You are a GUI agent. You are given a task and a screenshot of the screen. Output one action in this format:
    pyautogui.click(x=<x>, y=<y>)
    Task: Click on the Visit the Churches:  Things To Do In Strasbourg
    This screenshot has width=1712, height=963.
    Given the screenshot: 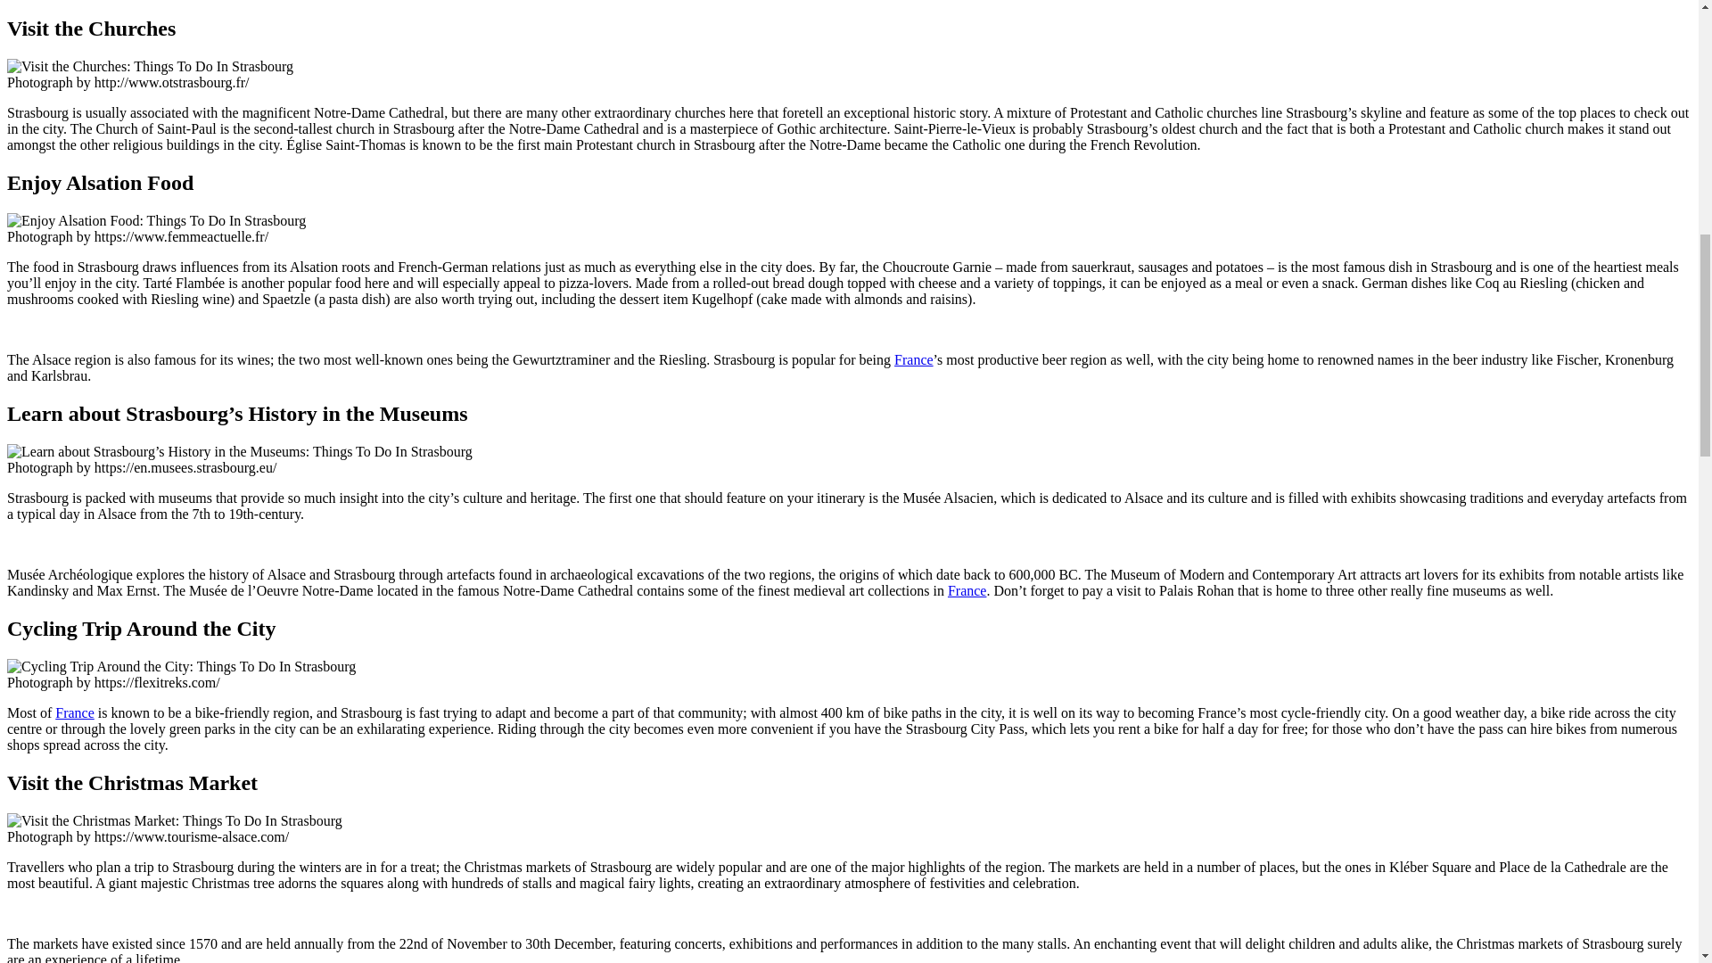 What is the action you would take?
    pyautogui.click(x=150, y=66)
    